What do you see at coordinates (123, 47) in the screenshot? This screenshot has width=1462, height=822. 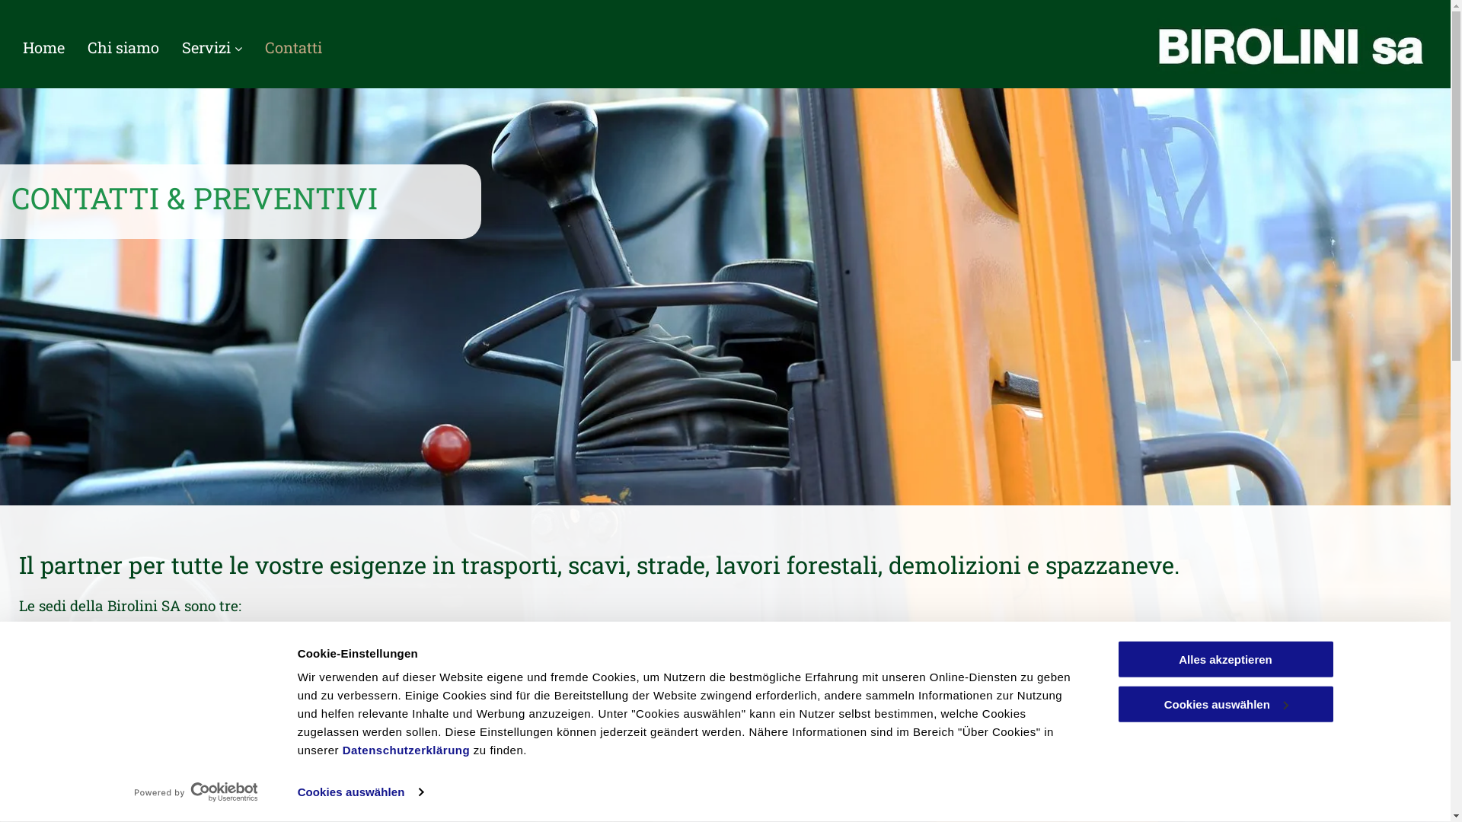 I see `Chi siamo` at bounding box center [123, 47].